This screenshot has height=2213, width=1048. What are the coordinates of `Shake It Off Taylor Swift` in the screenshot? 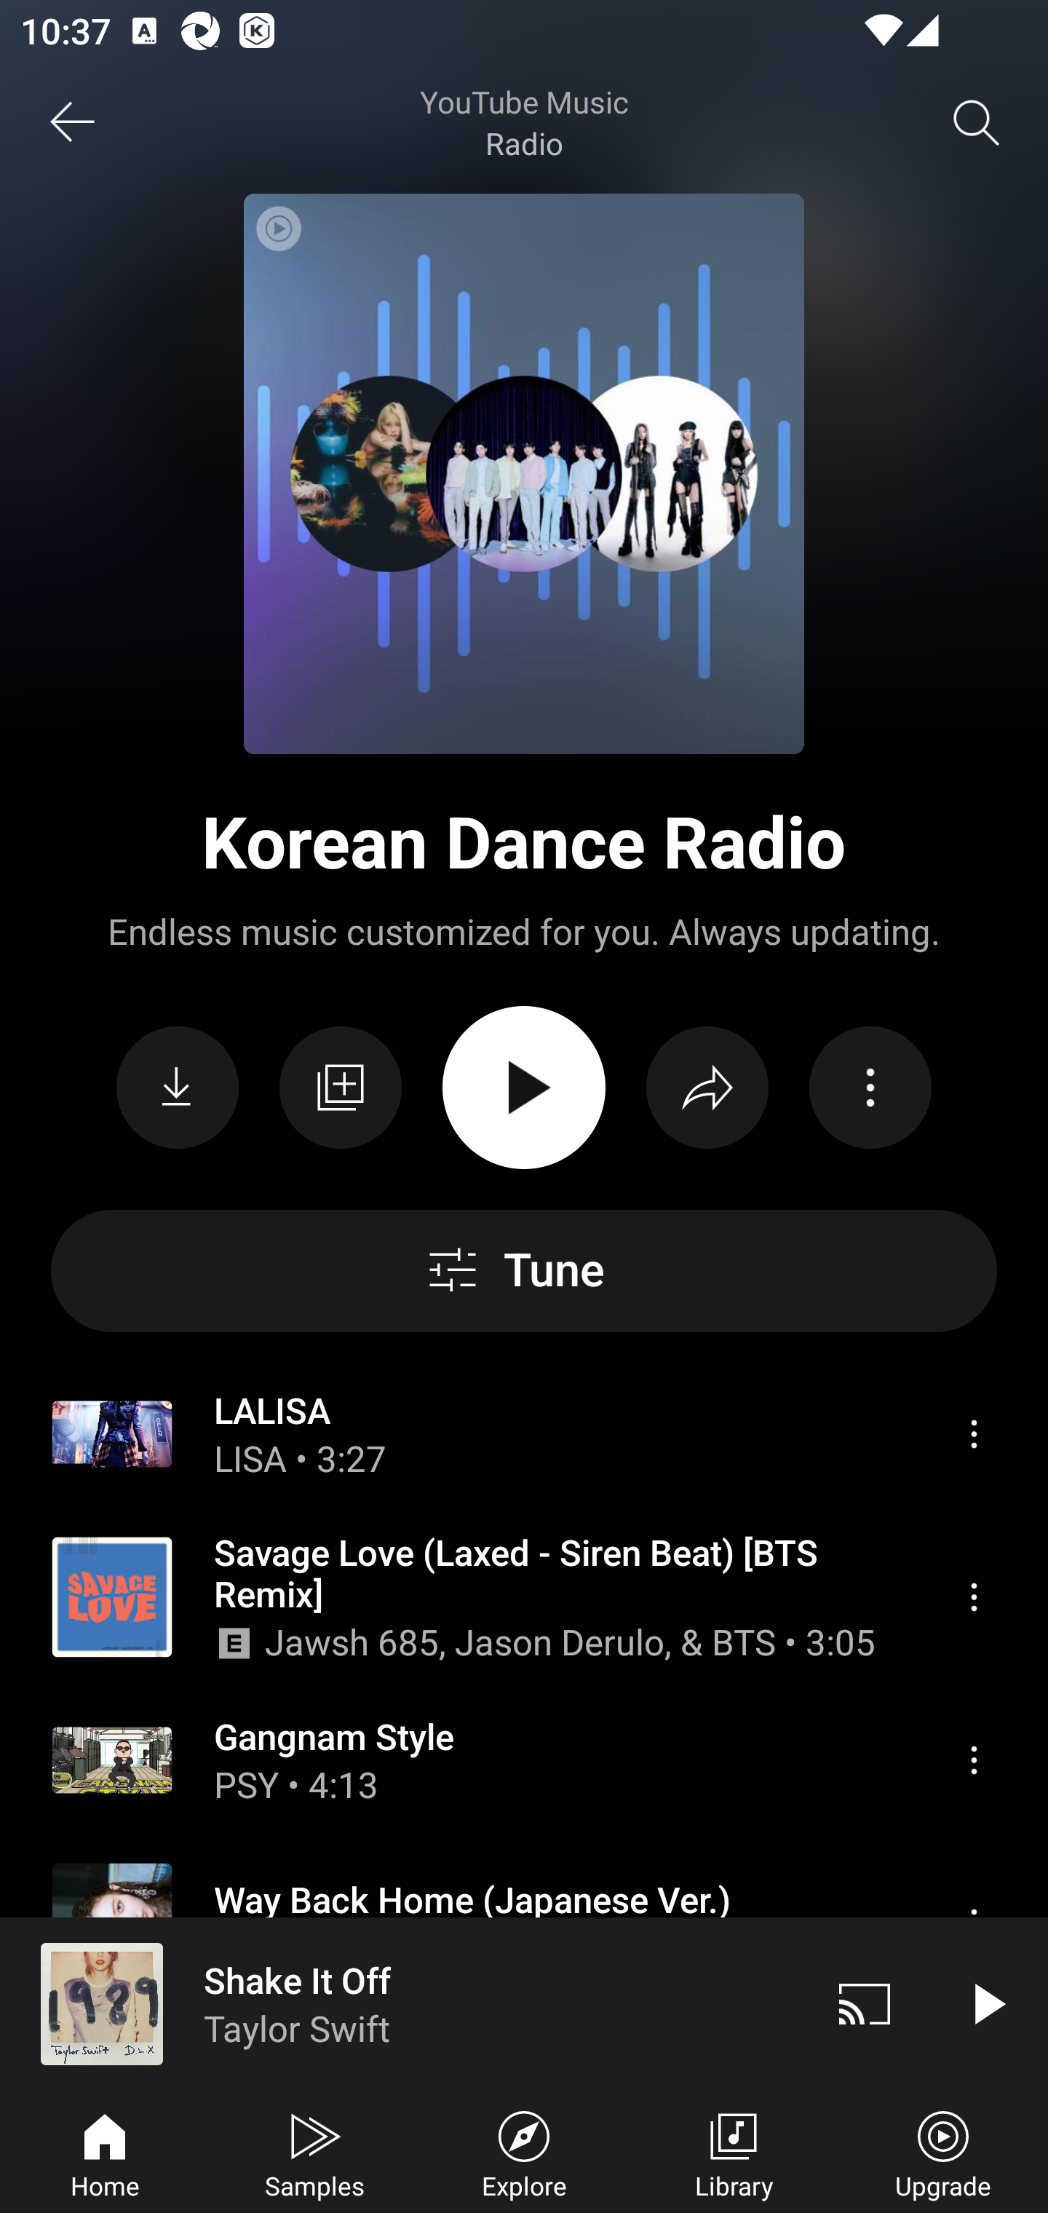 It's located at (402, 2003).